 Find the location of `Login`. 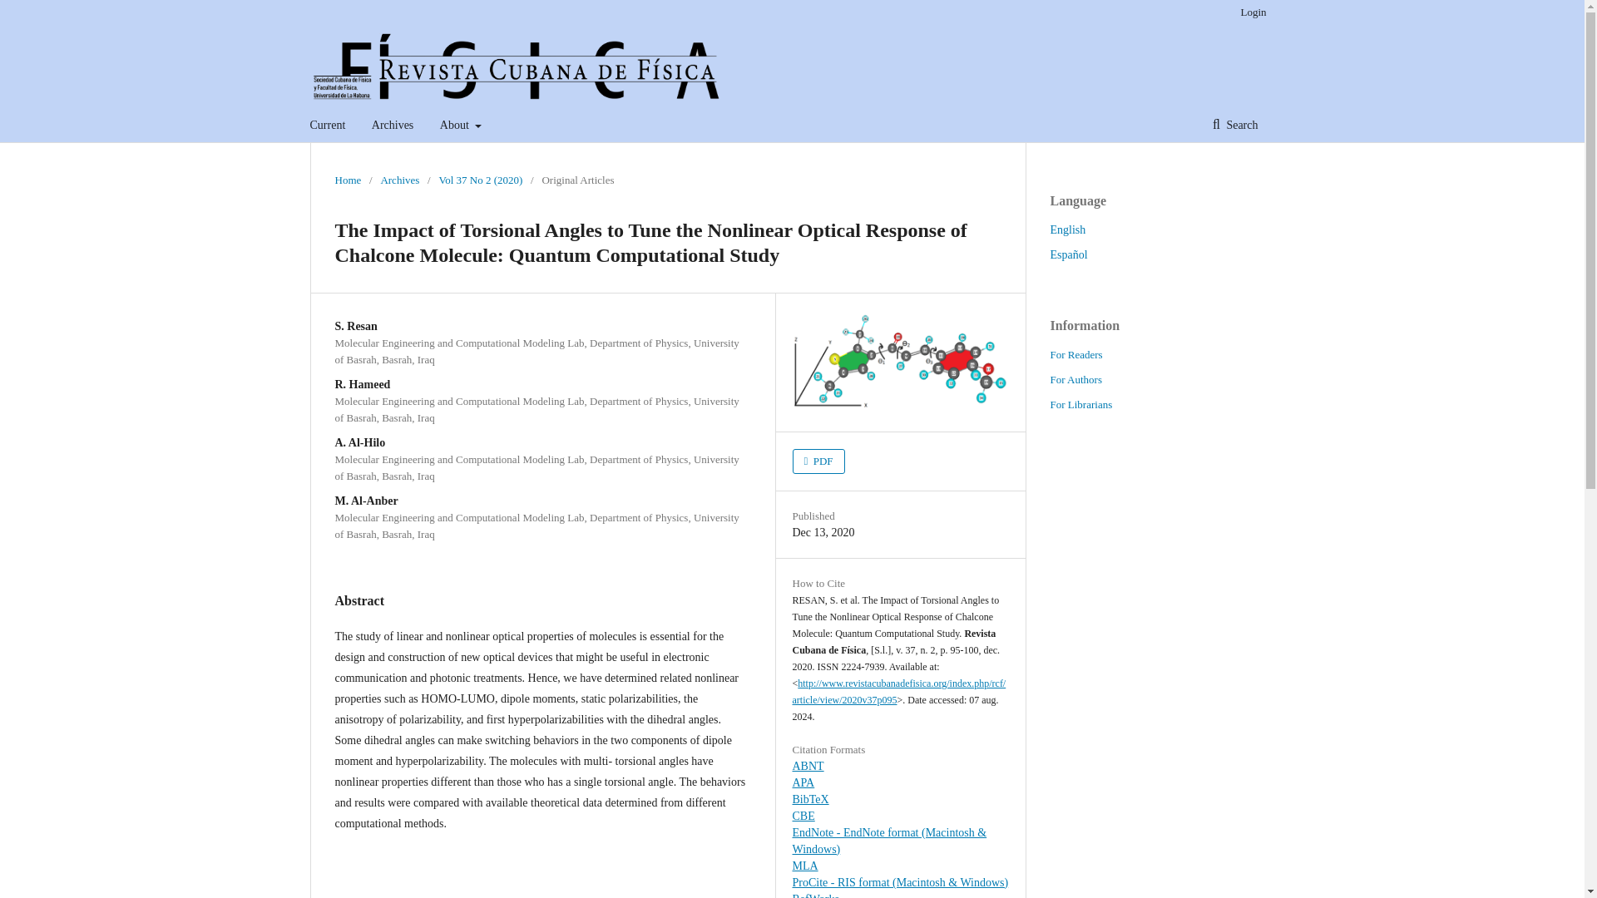

Login is located at coordinates (1248, 12).